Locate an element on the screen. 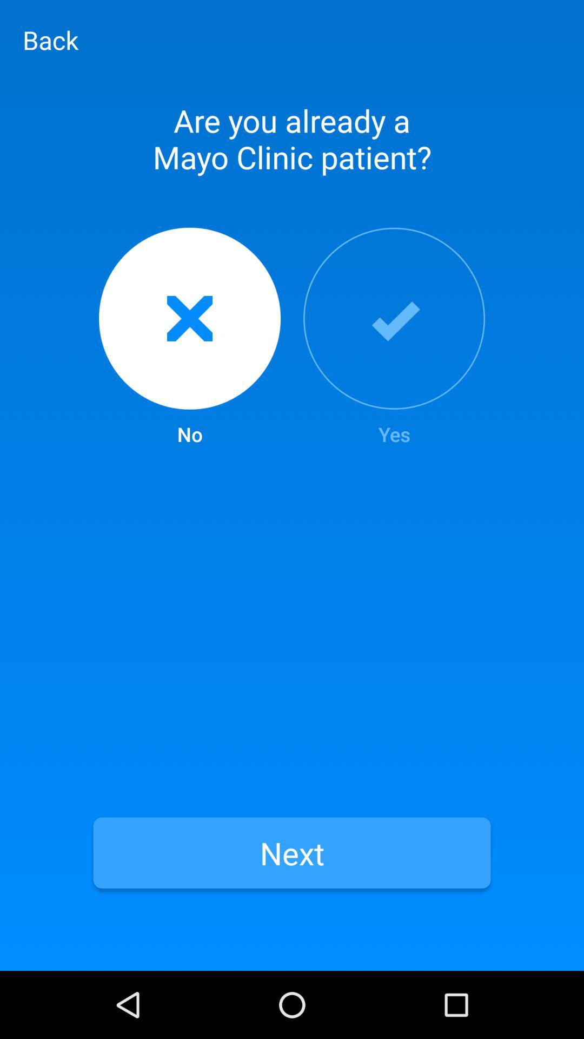  launch icon to the right of no item is located at coordinates (394, 338).